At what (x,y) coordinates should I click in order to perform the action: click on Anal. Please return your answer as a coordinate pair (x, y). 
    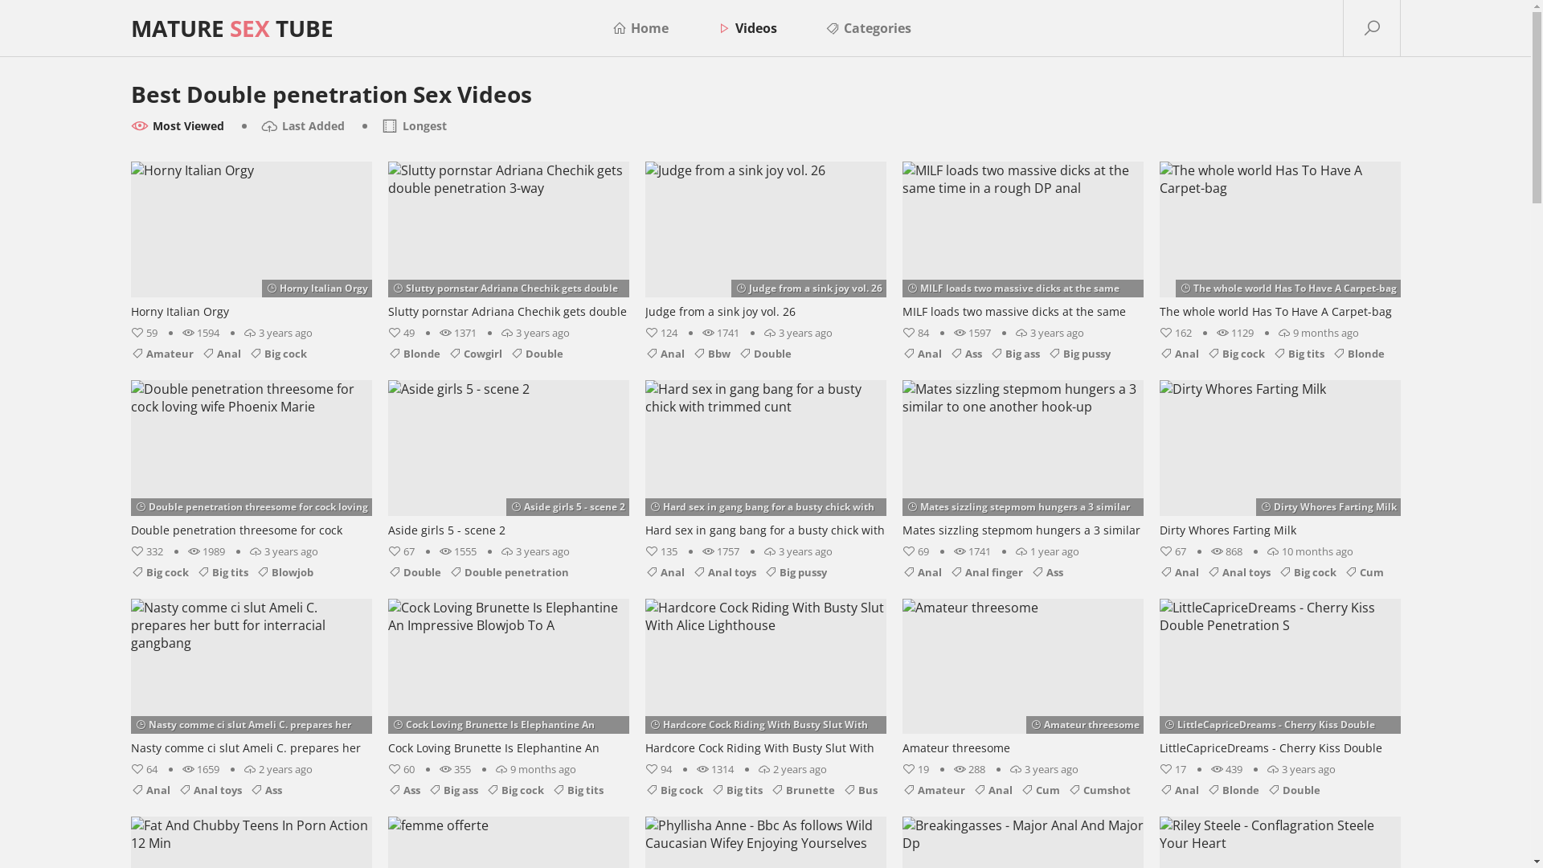
    Looking at the image, I should click on (664, 354).